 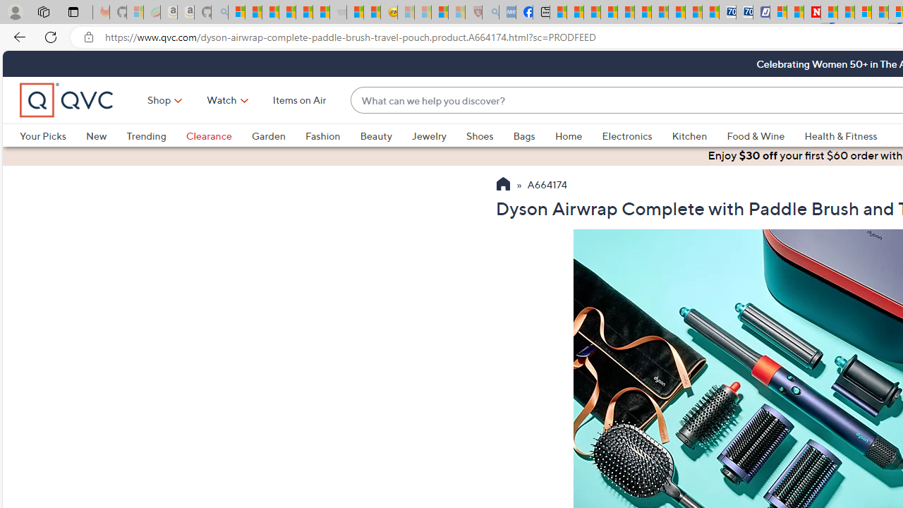 What do you see at coordinates (765, 135) in the screenshot?
I see `Food & Wine` at bounding box center [765, 135].